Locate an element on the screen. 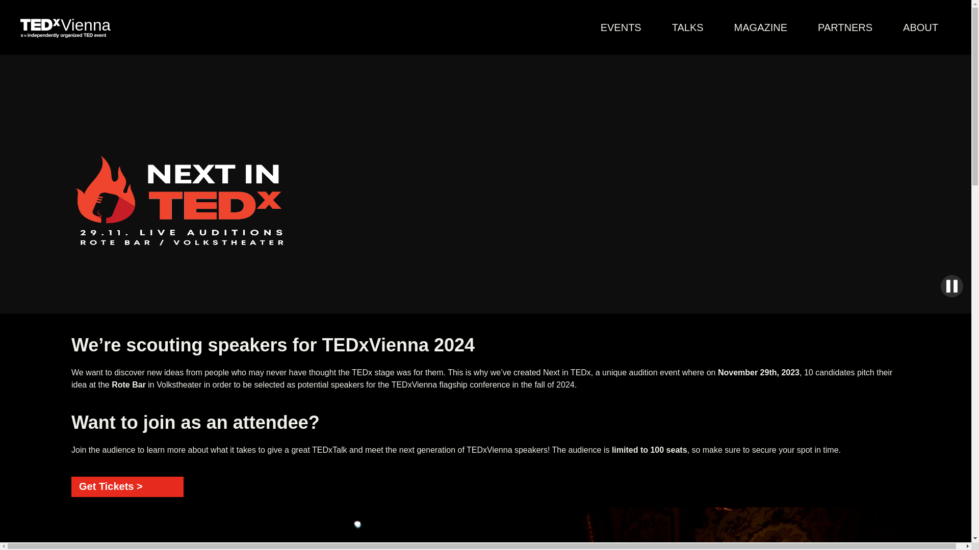 This screenshot has width=979, height=550. TALKS is located at coordinates (687, 28).